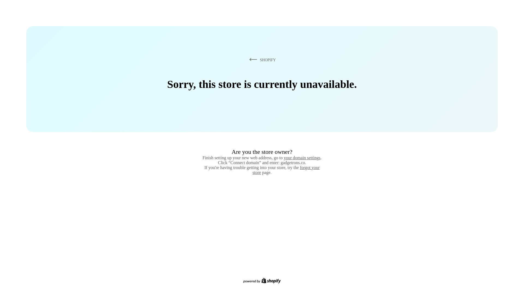 This screenshot has height=294, width=524. I want to click on forgot your store, so click(286, 170).